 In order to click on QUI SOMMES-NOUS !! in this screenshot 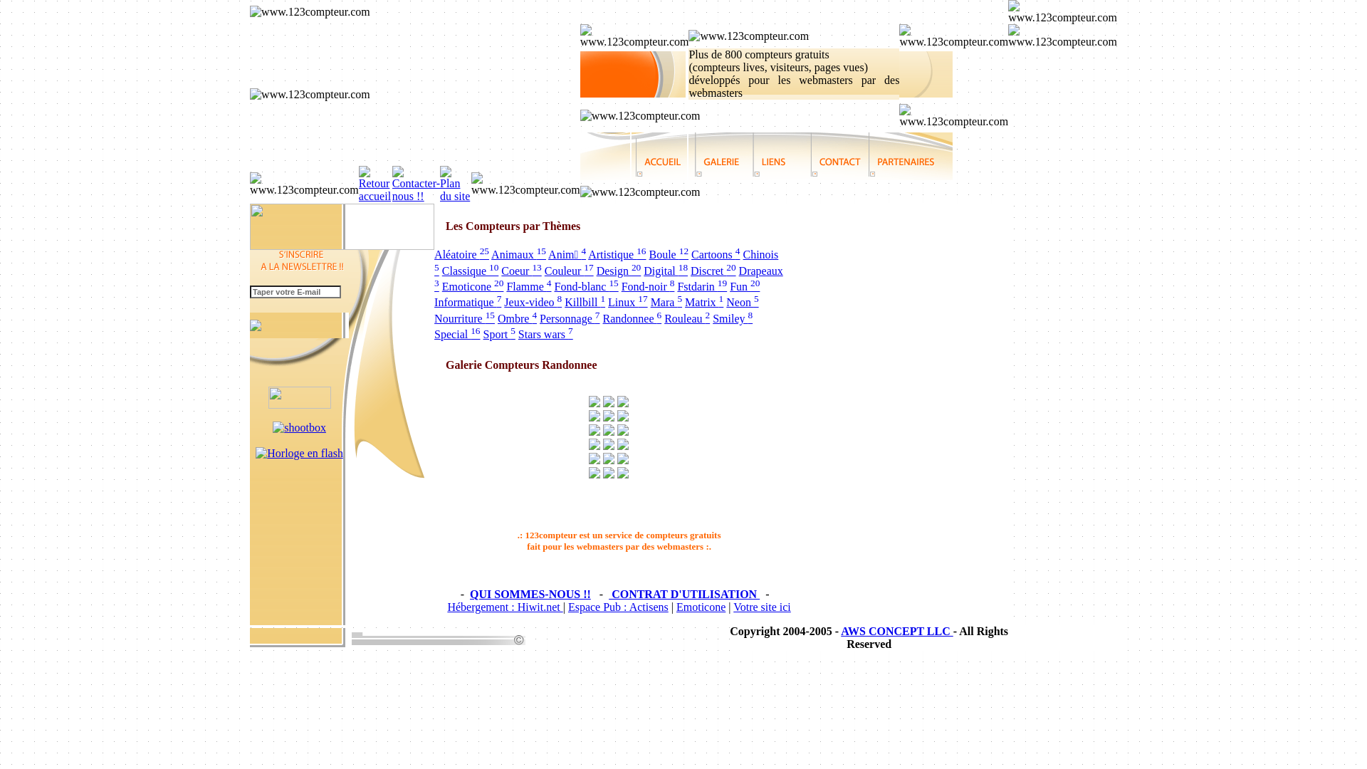, I will do `click(530, 594)`.